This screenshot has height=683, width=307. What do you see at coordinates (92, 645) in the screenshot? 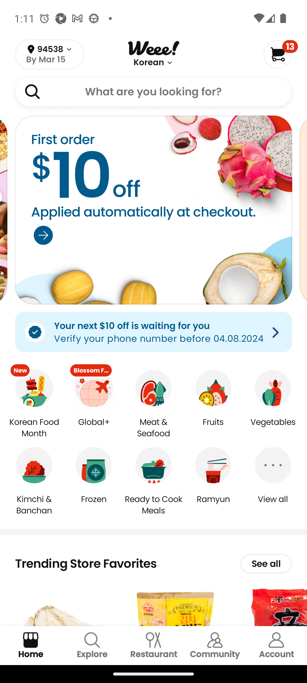
I see `Explore` at bounding box center [92, 645].